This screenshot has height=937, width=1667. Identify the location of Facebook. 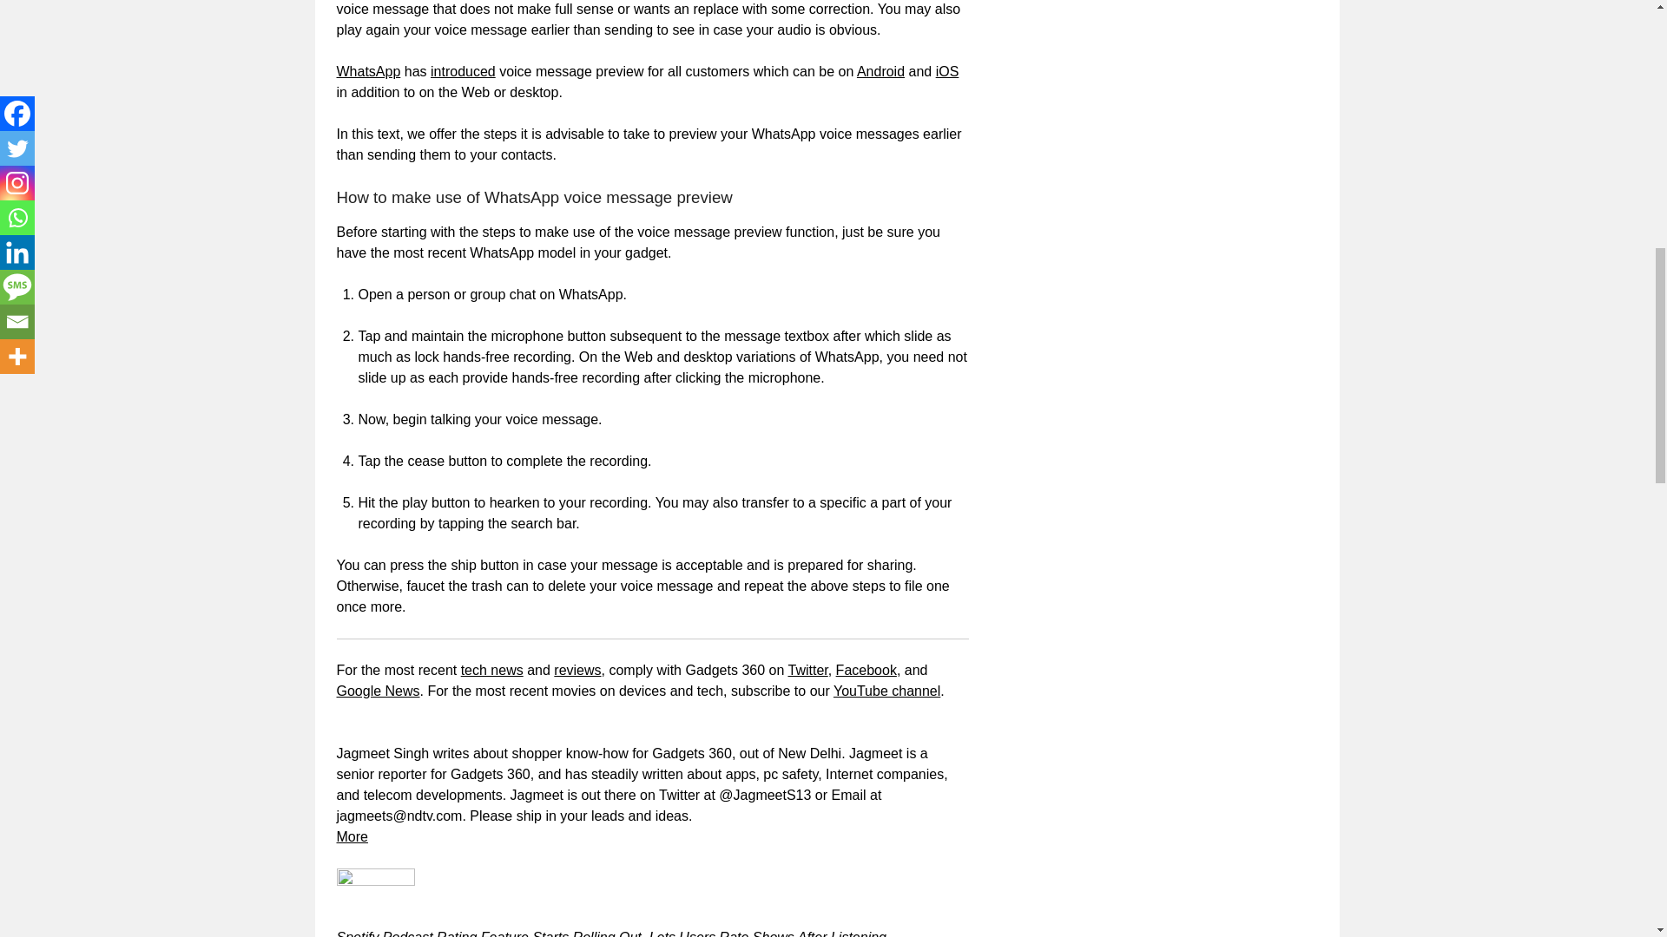
(866, 670).